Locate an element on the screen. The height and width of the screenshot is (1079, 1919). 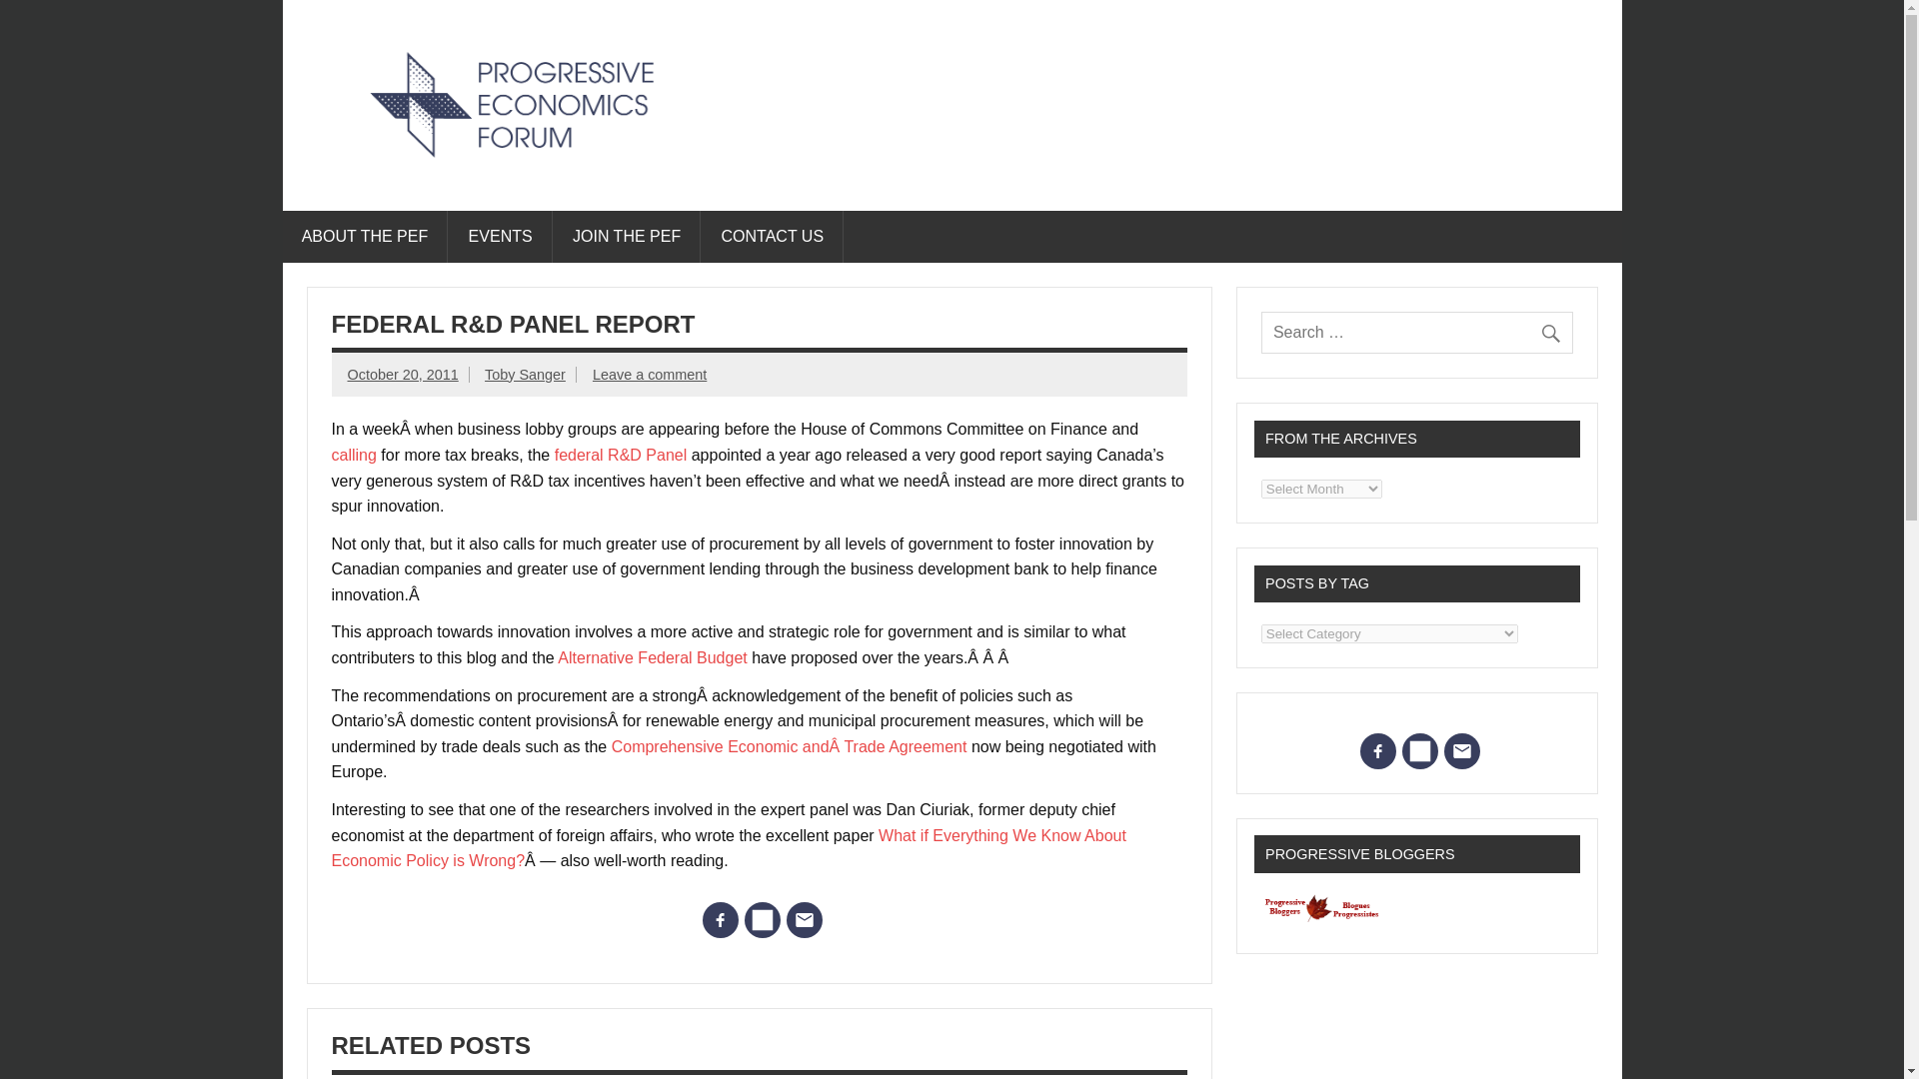
Leave a comment is located at coordinates (650, 375).